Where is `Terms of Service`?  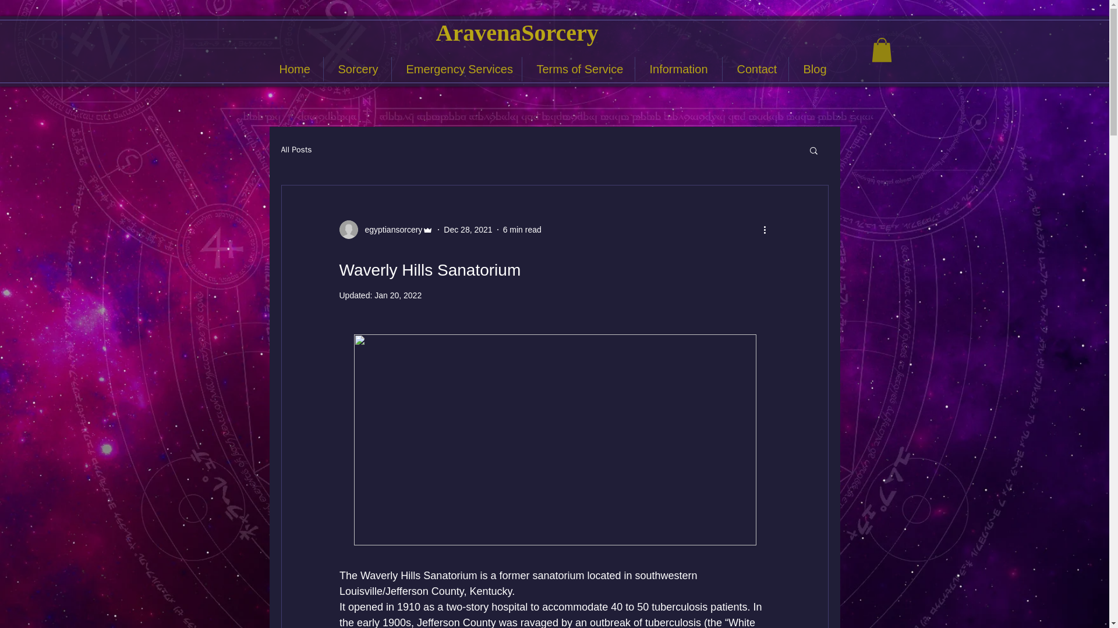
Terms of Service is located at coordinates (578, 69).